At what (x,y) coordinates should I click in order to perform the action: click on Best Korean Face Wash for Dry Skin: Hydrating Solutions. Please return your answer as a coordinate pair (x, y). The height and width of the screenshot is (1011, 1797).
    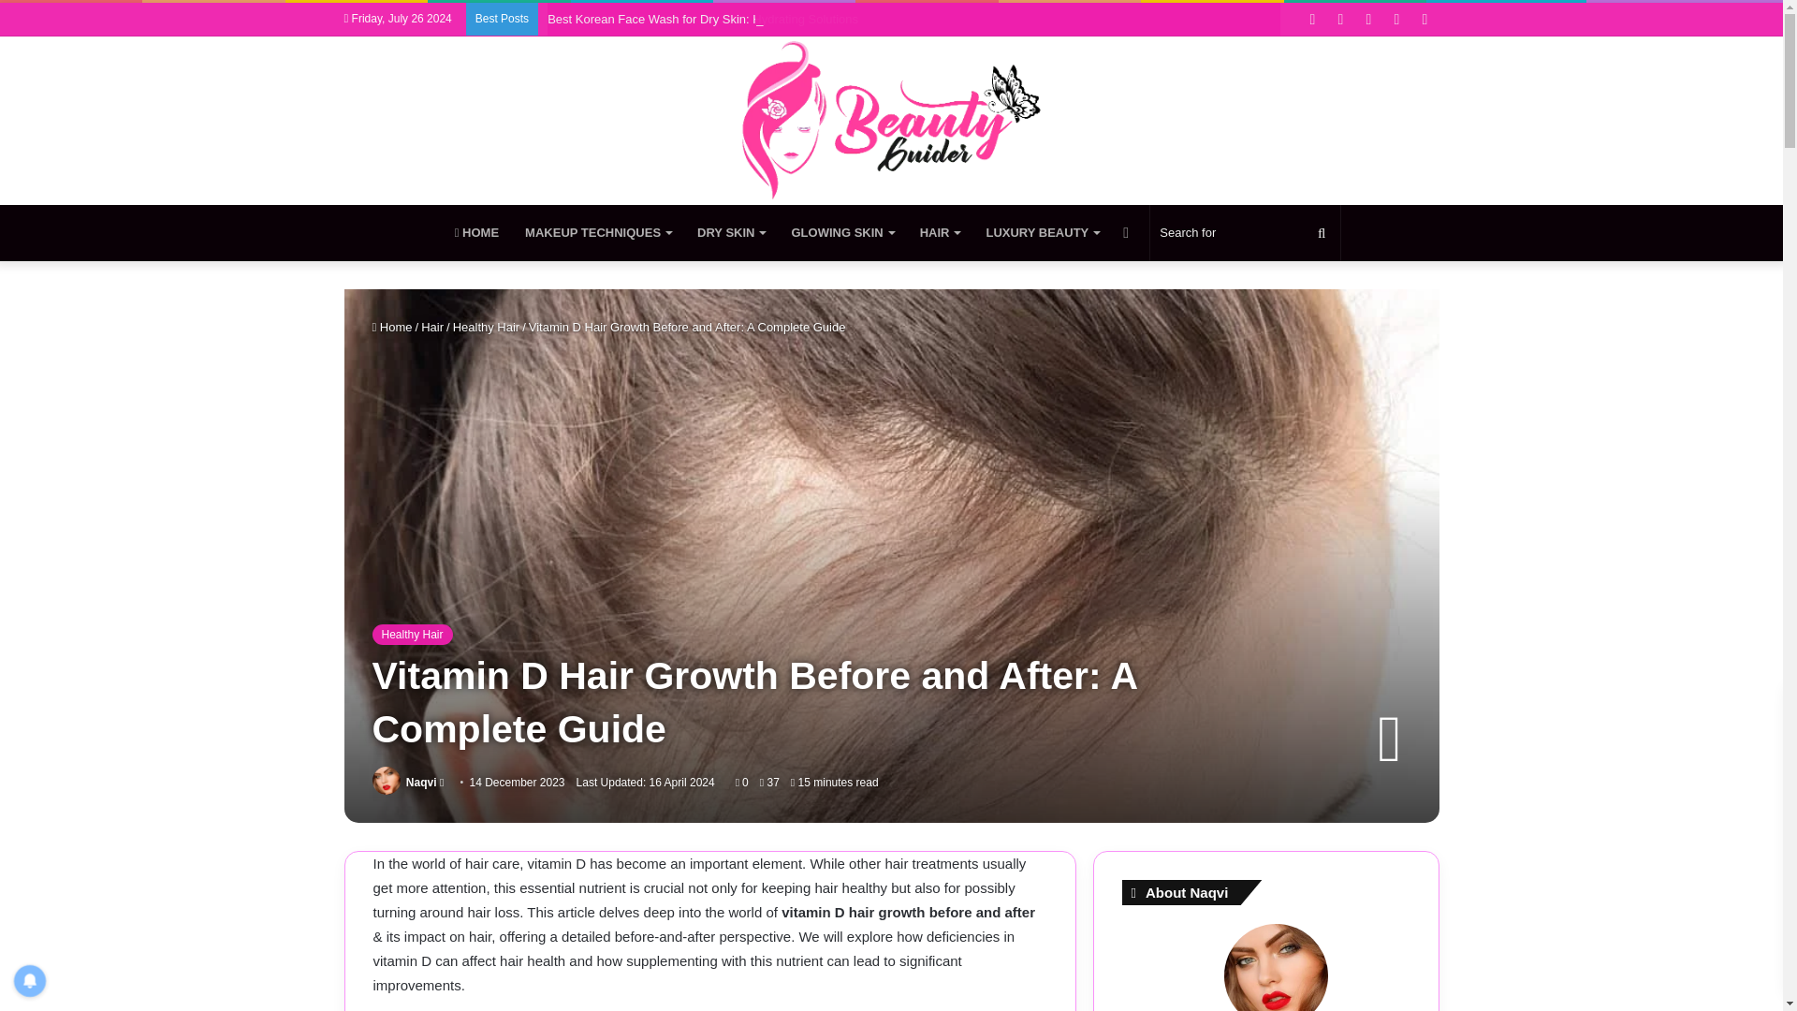
    Looking at the image, I should click on (703, 19).